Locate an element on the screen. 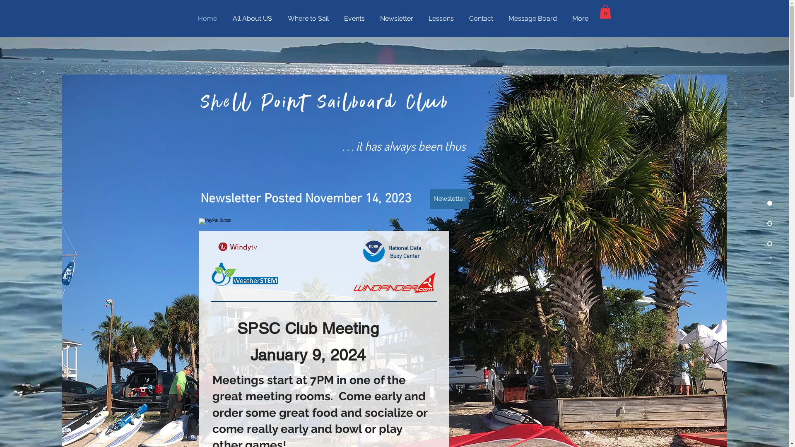  All About US is located at coordinates (253, 19).